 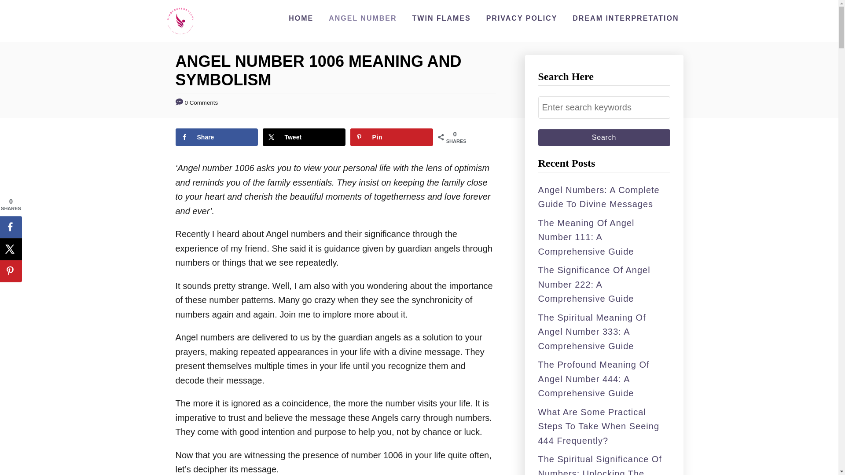 I want to click on Pin, so click(x=392, y=137).